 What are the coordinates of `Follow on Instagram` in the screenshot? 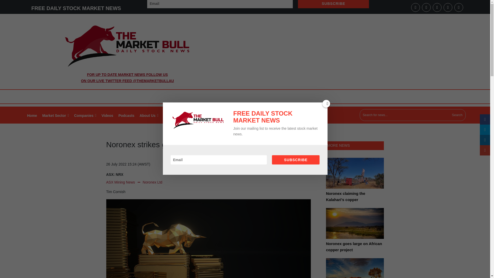 It's located at (448, 7).